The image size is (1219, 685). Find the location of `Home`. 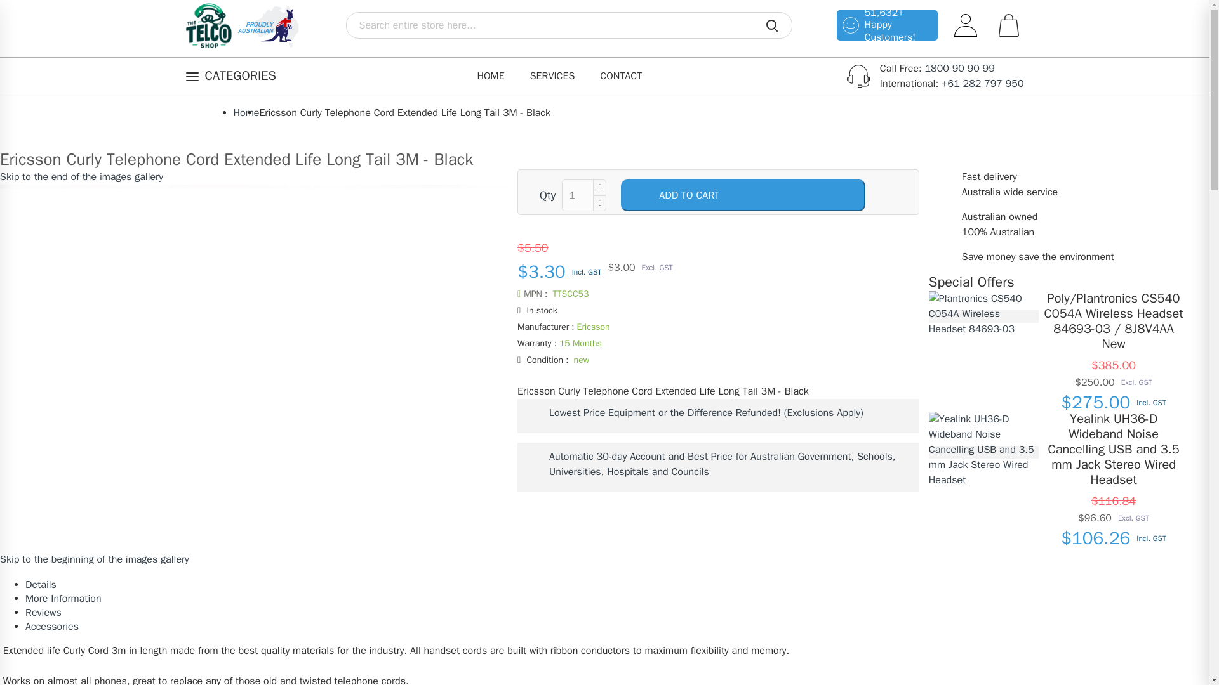

Home is located at coordinates (246, 113).